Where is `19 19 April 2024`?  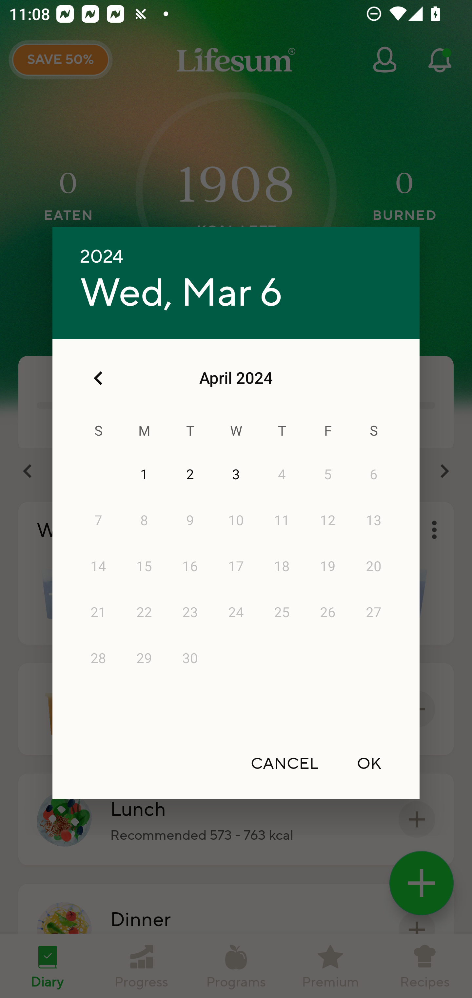
19 19 April 2024 is located at coordinates (328, 567).